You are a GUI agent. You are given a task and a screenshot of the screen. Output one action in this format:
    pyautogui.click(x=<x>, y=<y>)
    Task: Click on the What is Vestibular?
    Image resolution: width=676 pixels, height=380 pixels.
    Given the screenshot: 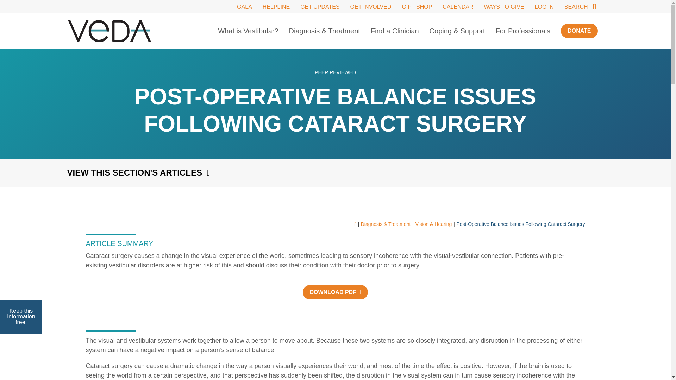 What is the action you would take?
    pyautogui.click(x=248, y=31)
    